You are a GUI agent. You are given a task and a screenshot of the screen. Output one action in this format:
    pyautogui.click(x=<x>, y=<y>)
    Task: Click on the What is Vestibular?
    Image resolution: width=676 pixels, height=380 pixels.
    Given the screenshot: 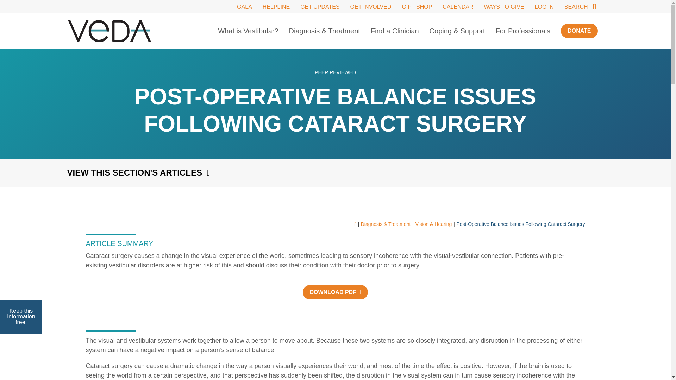 What is the action you would take?
    pyautogui.click(x=248, y=31)
    